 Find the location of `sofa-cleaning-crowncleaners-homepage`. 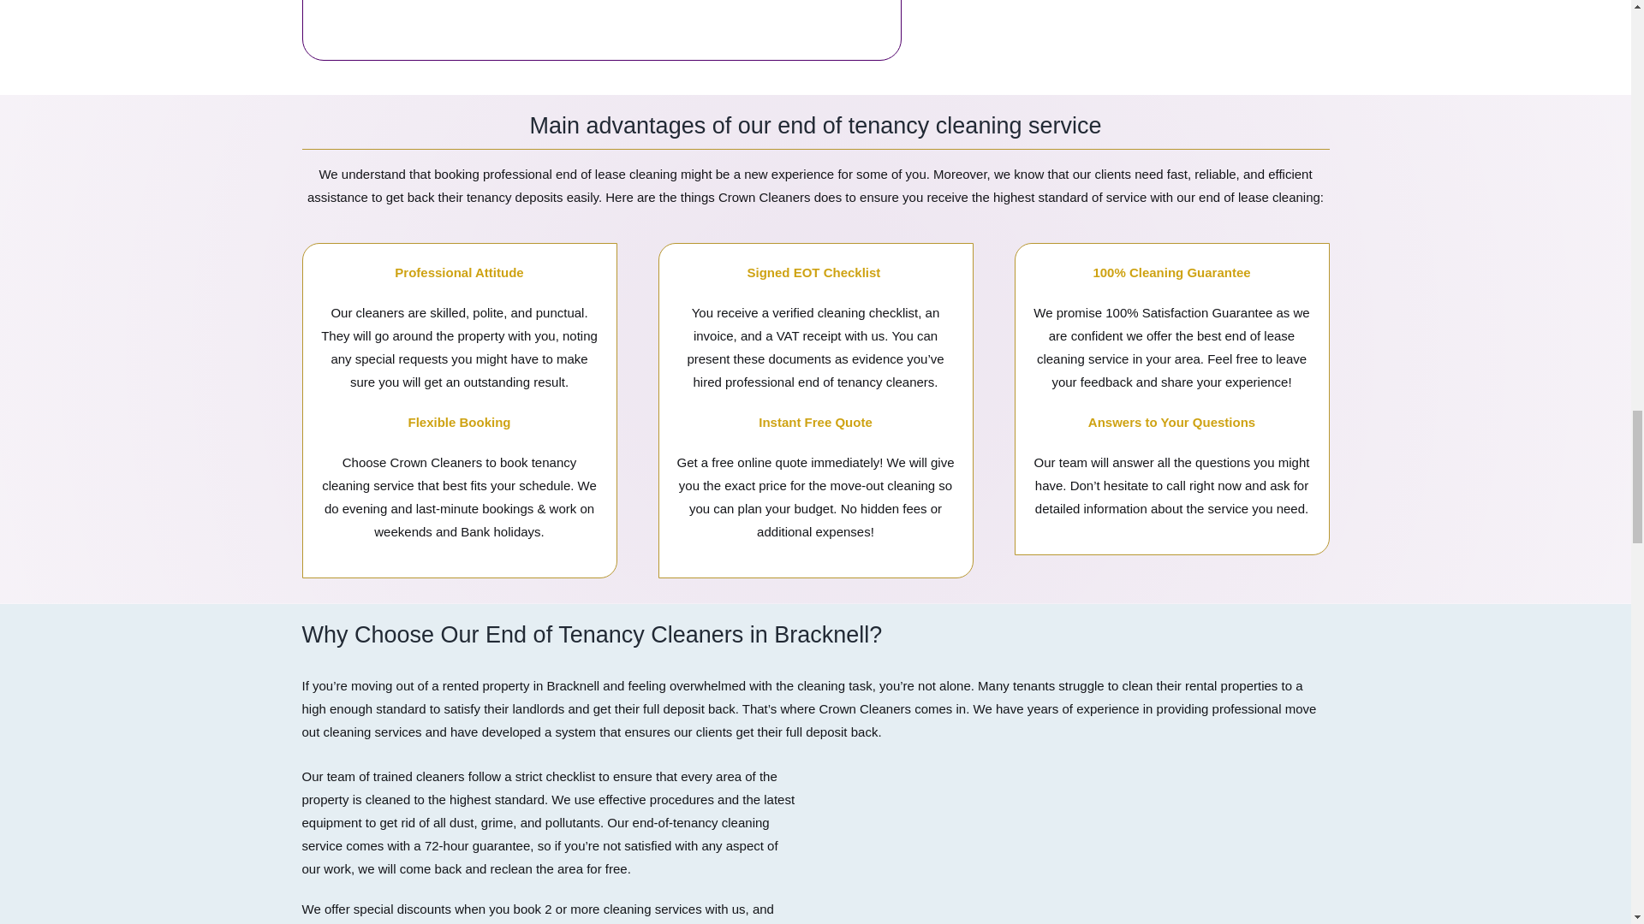

sofa-cleaning-crowncleaners-homepage is located at coordinates (1081, 849).